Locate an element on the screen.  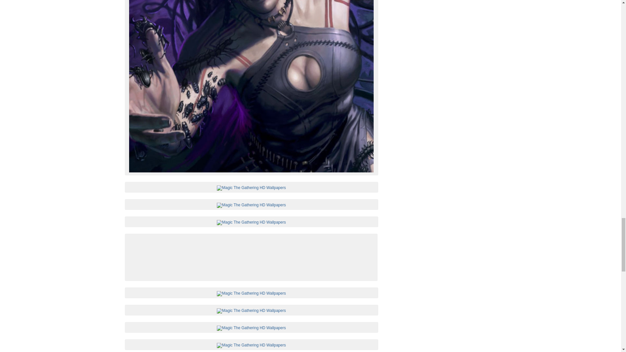
Magic The Gathering HD Wallpapers is located at coordinates (251, 188).